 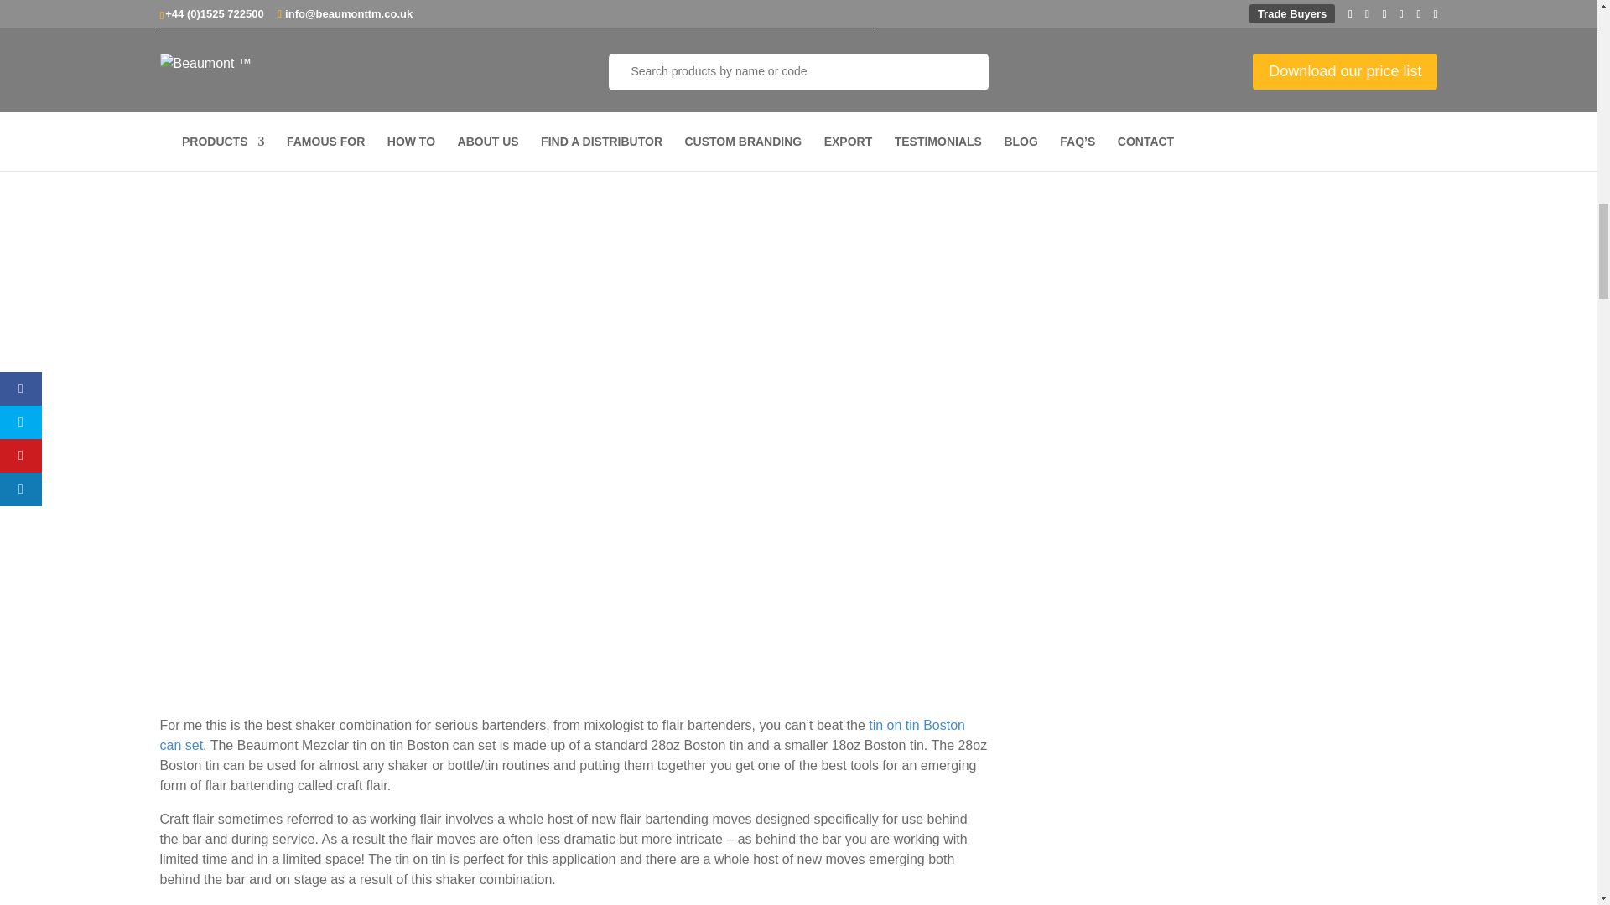 I want to click on Fullscreen, so click(x=854, y=52).